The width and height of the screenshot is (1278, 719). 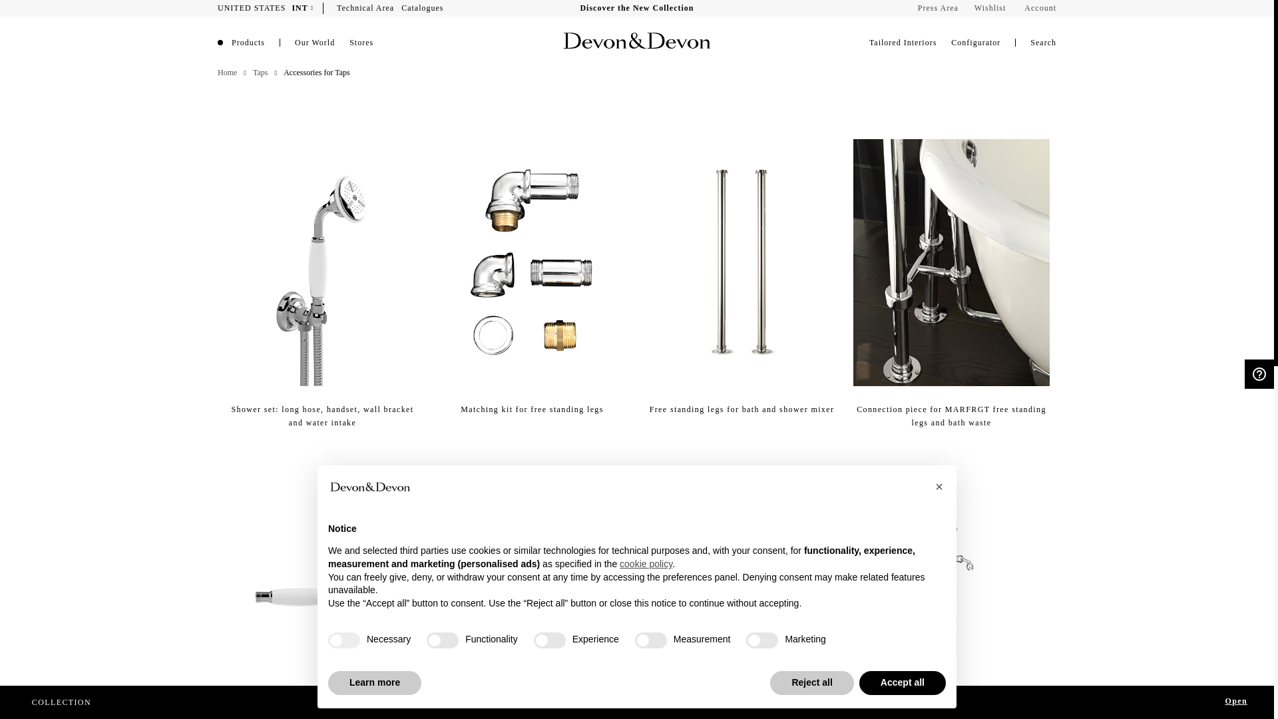 What do you see at coordinates (938, 8) in the screenshot?
I see `Press Area` at bounding box center [938, 8].